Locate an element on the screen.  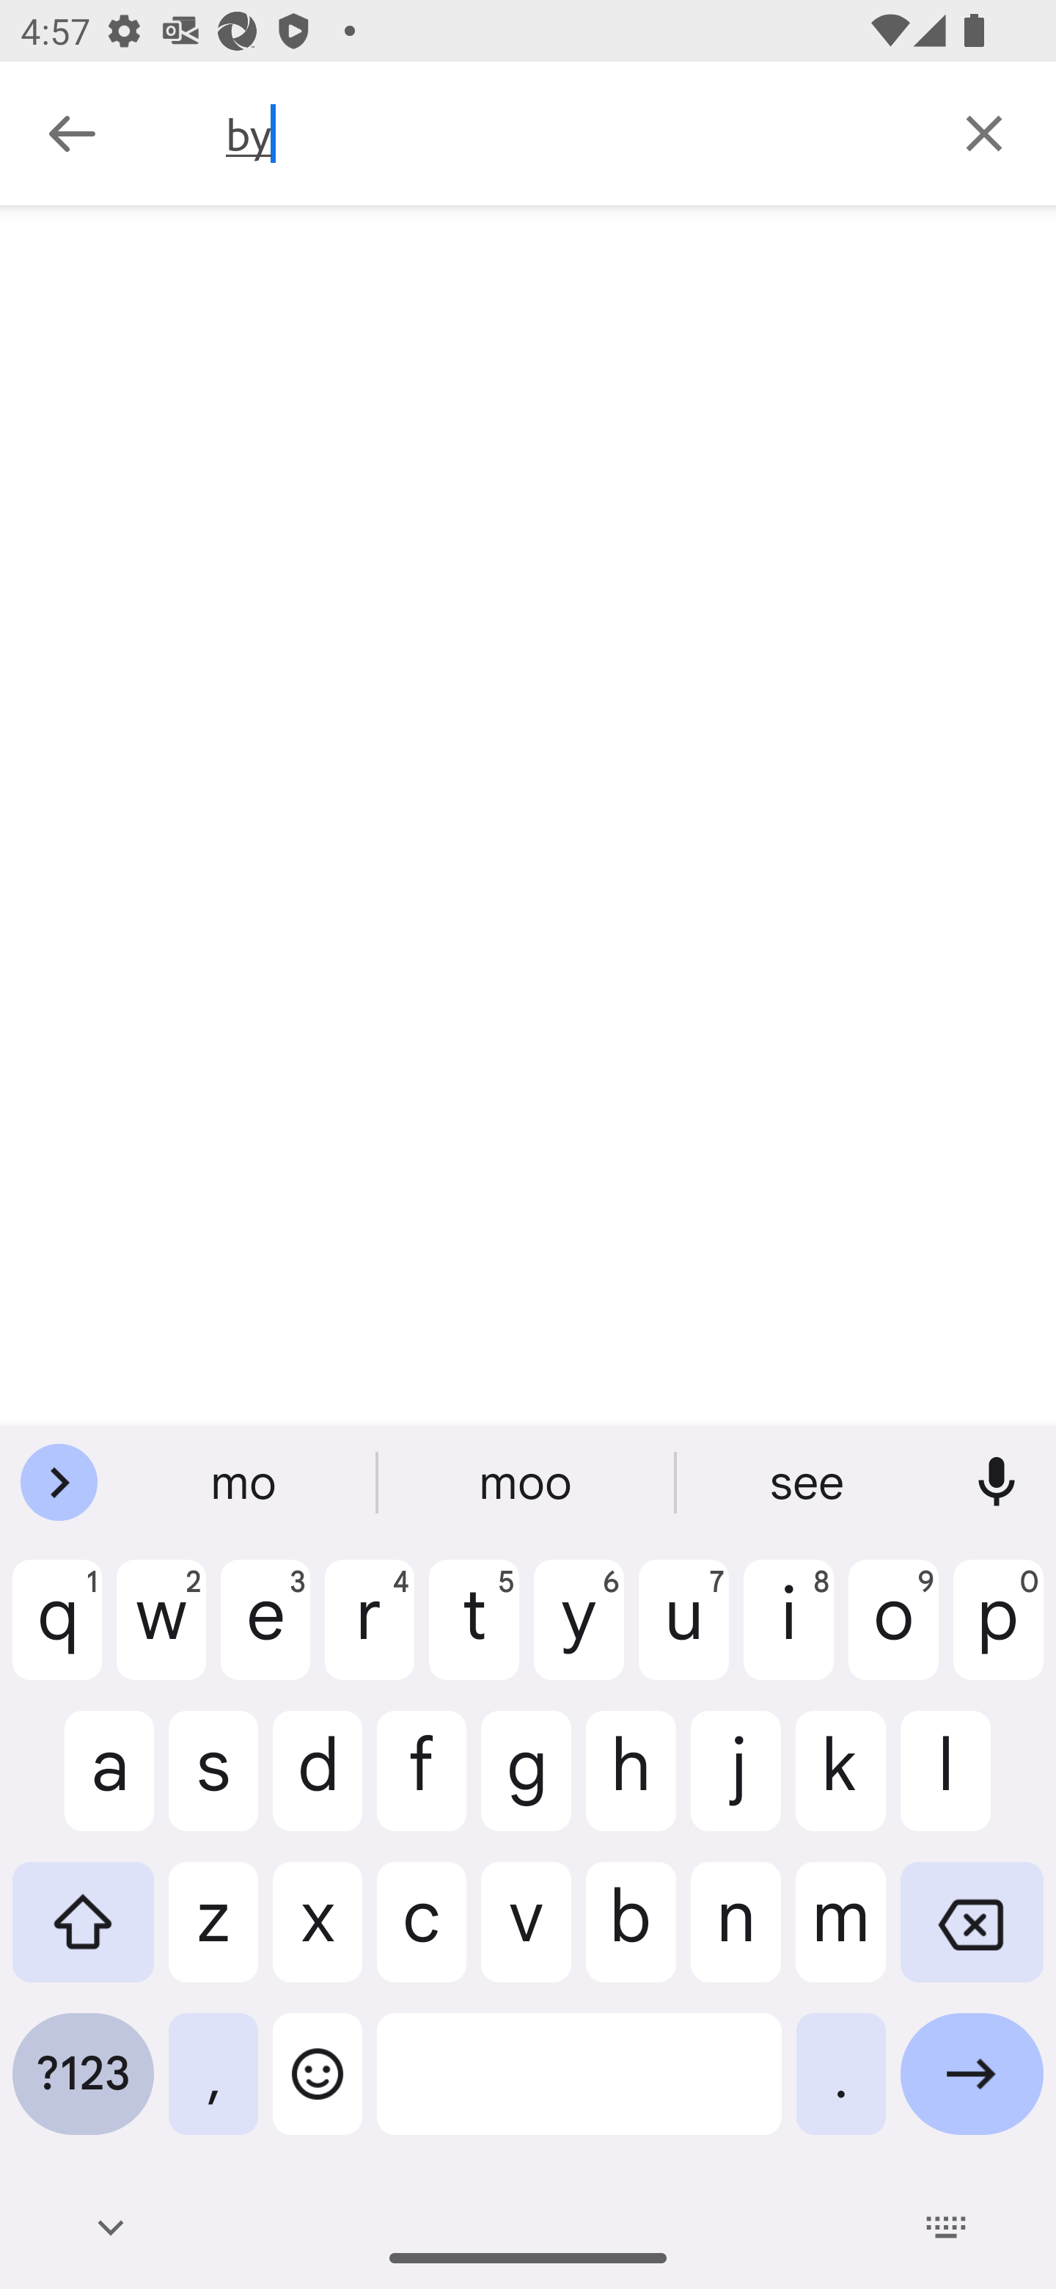
Navigate up is located at coordinates (72, 134).